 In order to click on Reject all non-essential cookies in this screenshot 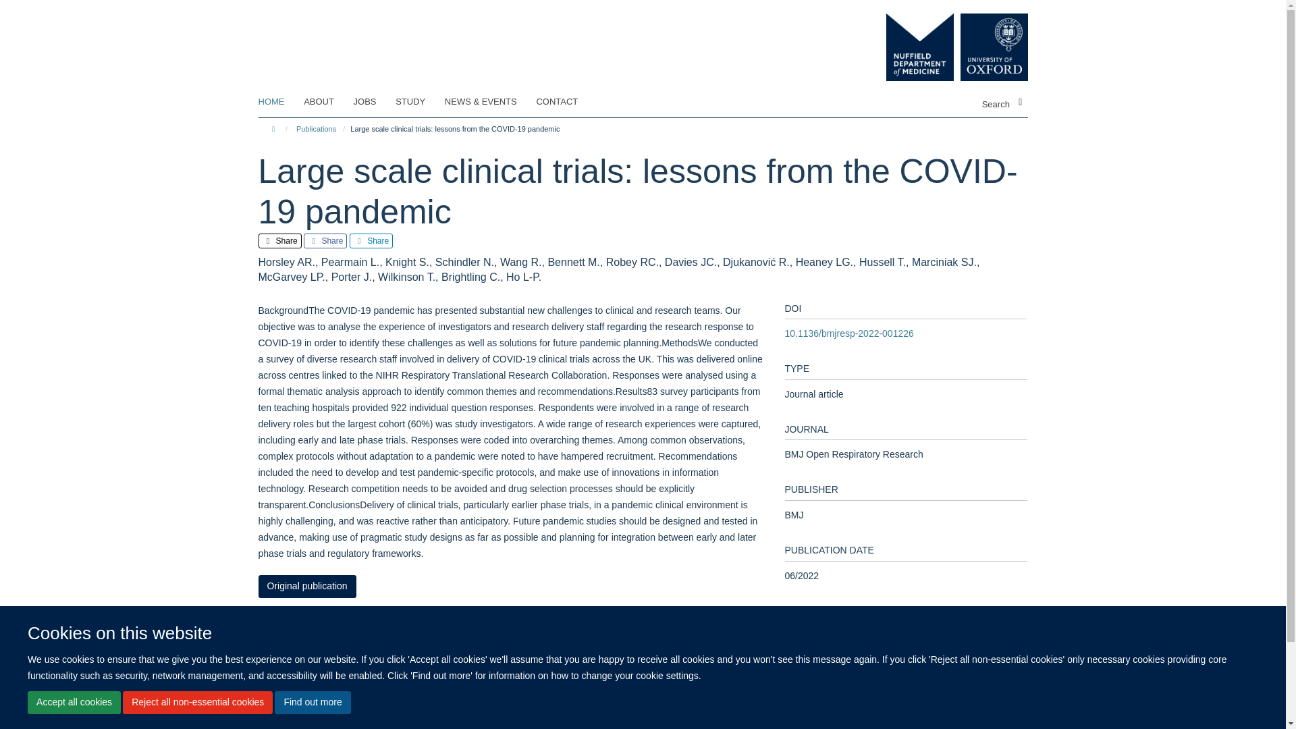, I will do `click(197, 702)`.